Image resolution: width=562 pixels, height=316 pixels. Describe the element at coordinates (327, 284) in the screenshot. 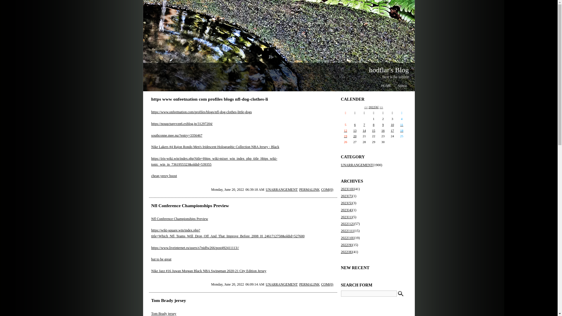

I see `COM(0)` at that location.